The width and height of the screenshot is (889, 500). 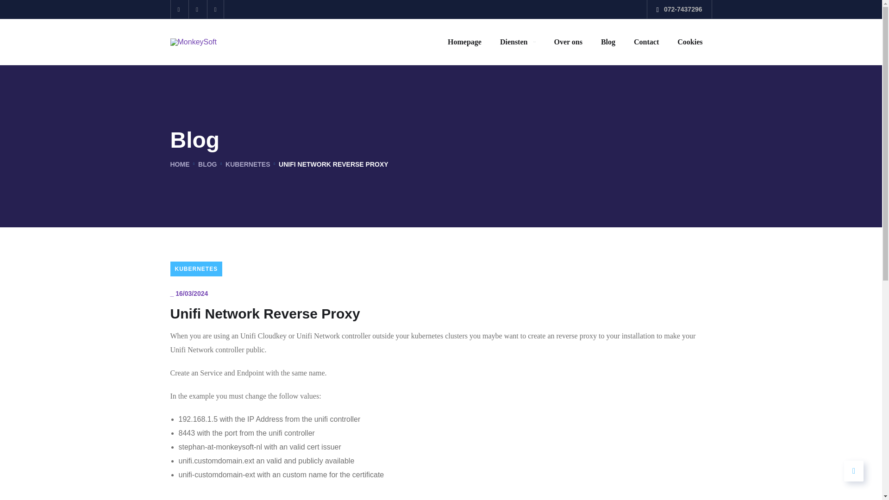 What do you see at coordinates (248, 164) in the screenshot?
I see `KUBERNETES` at bounding box center [248, 164].